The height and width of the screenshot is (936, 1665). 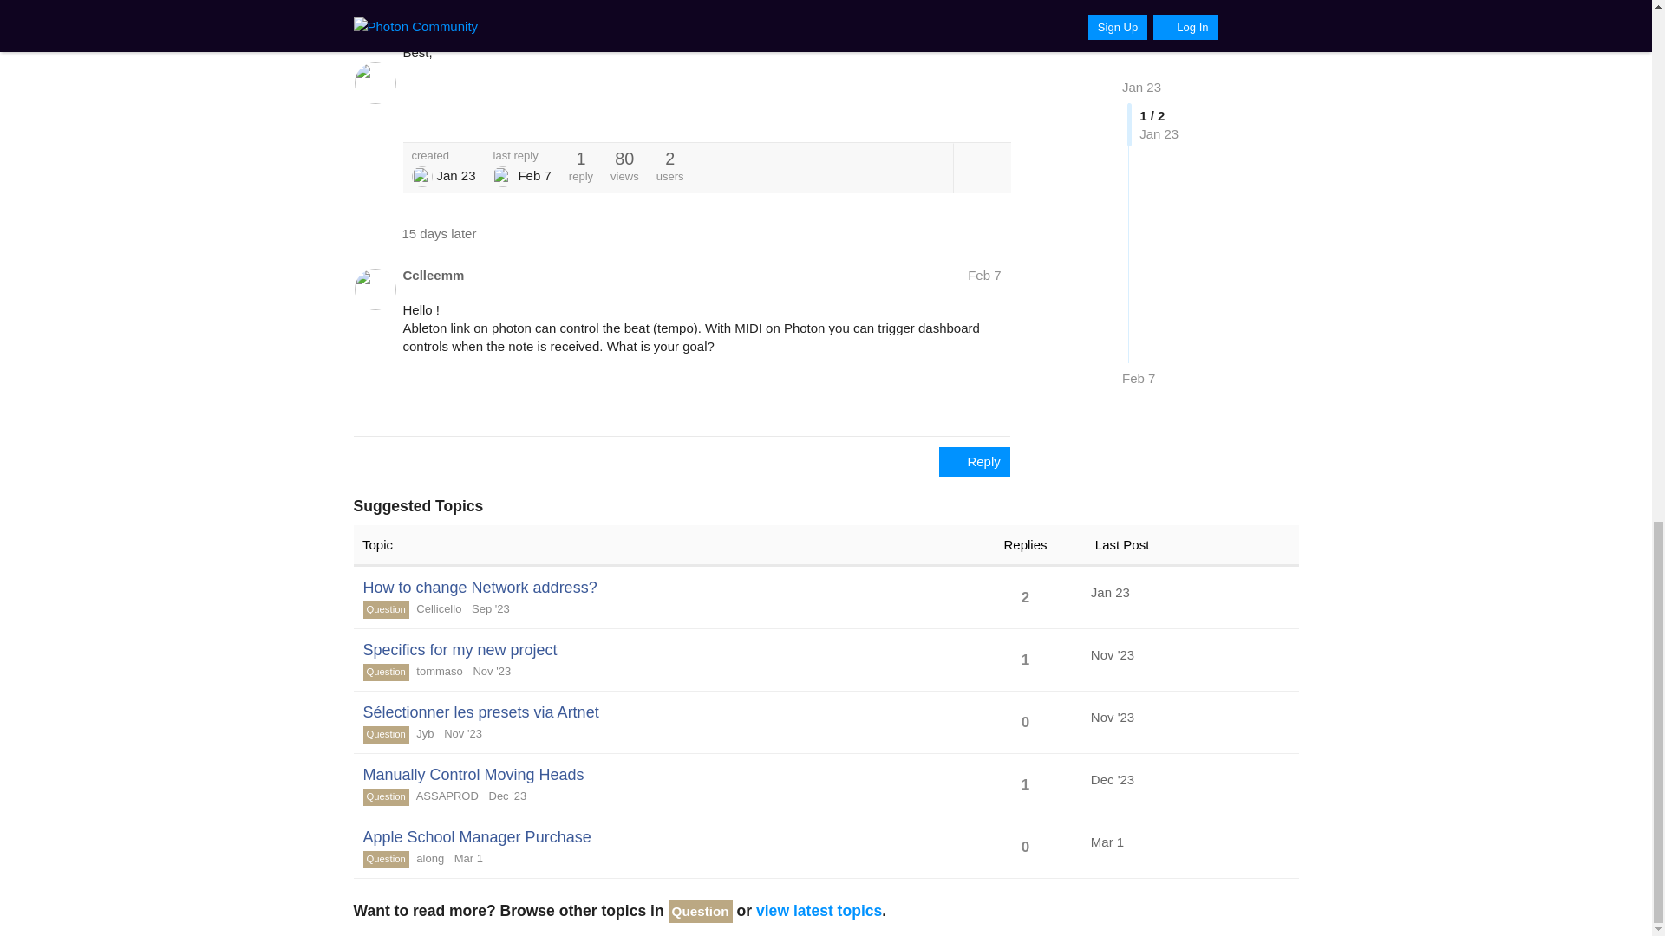 What do you see at coordinates (1110, 593) in the screenshot?
I see `Jan 23` at bounding box center [1110, 593].